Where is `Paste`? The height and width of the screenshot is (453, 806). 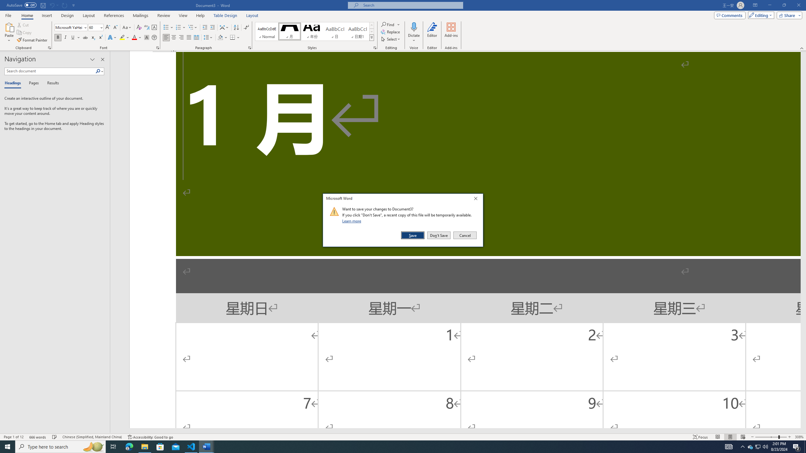 Paste is located at coordinates (9, 27).